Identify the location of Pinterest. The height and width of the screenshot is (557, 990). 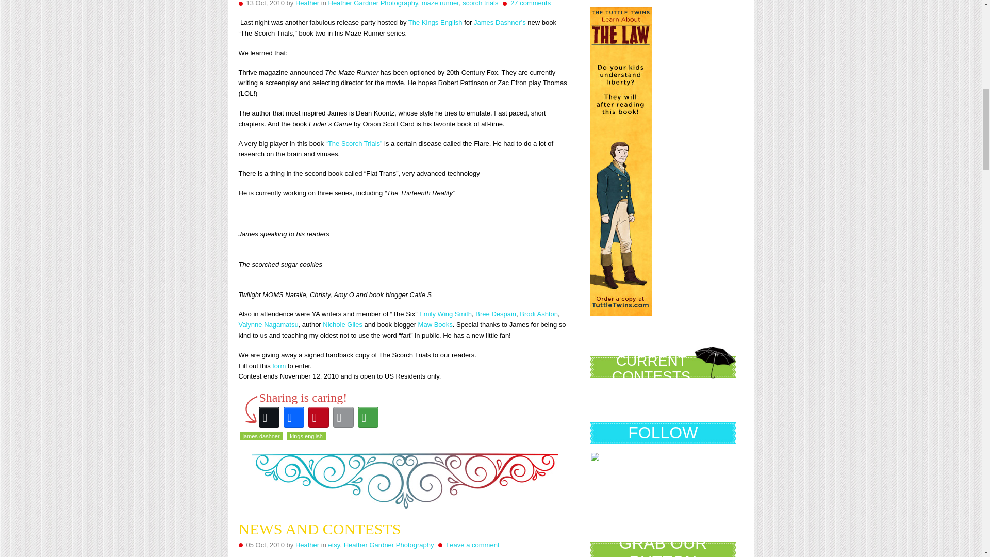
(318, 417).